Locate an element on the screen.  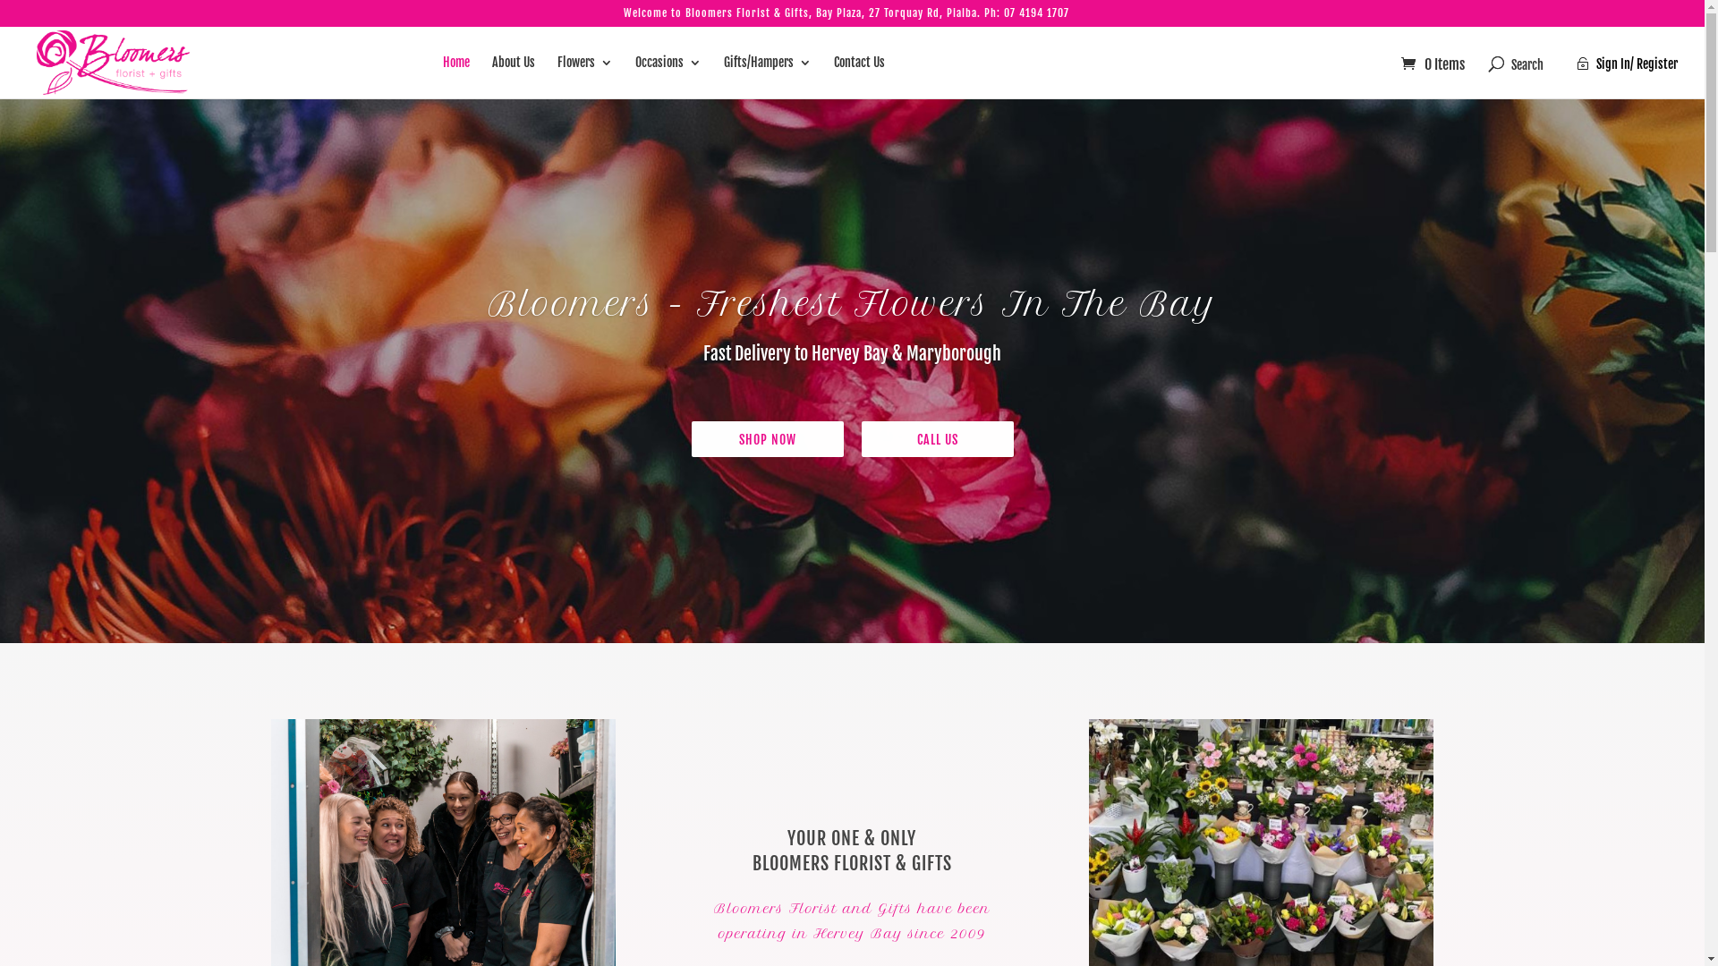
SHOP NOW is located at coordinates (767, 439).